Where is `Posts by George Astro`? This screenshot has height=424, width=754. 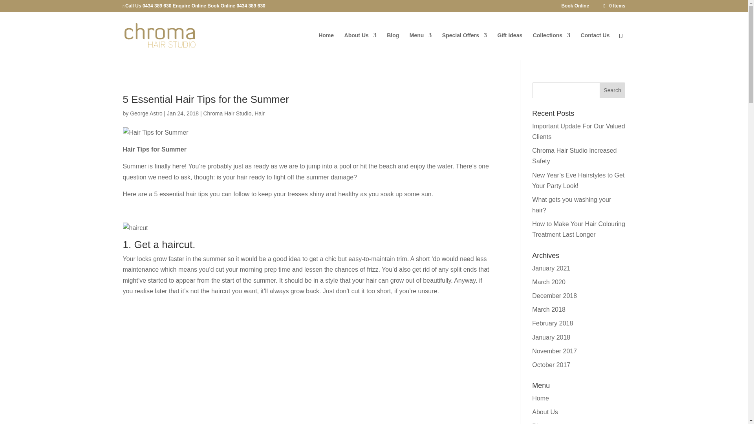 Posts by George Astro is located at coordinates (146, 113).